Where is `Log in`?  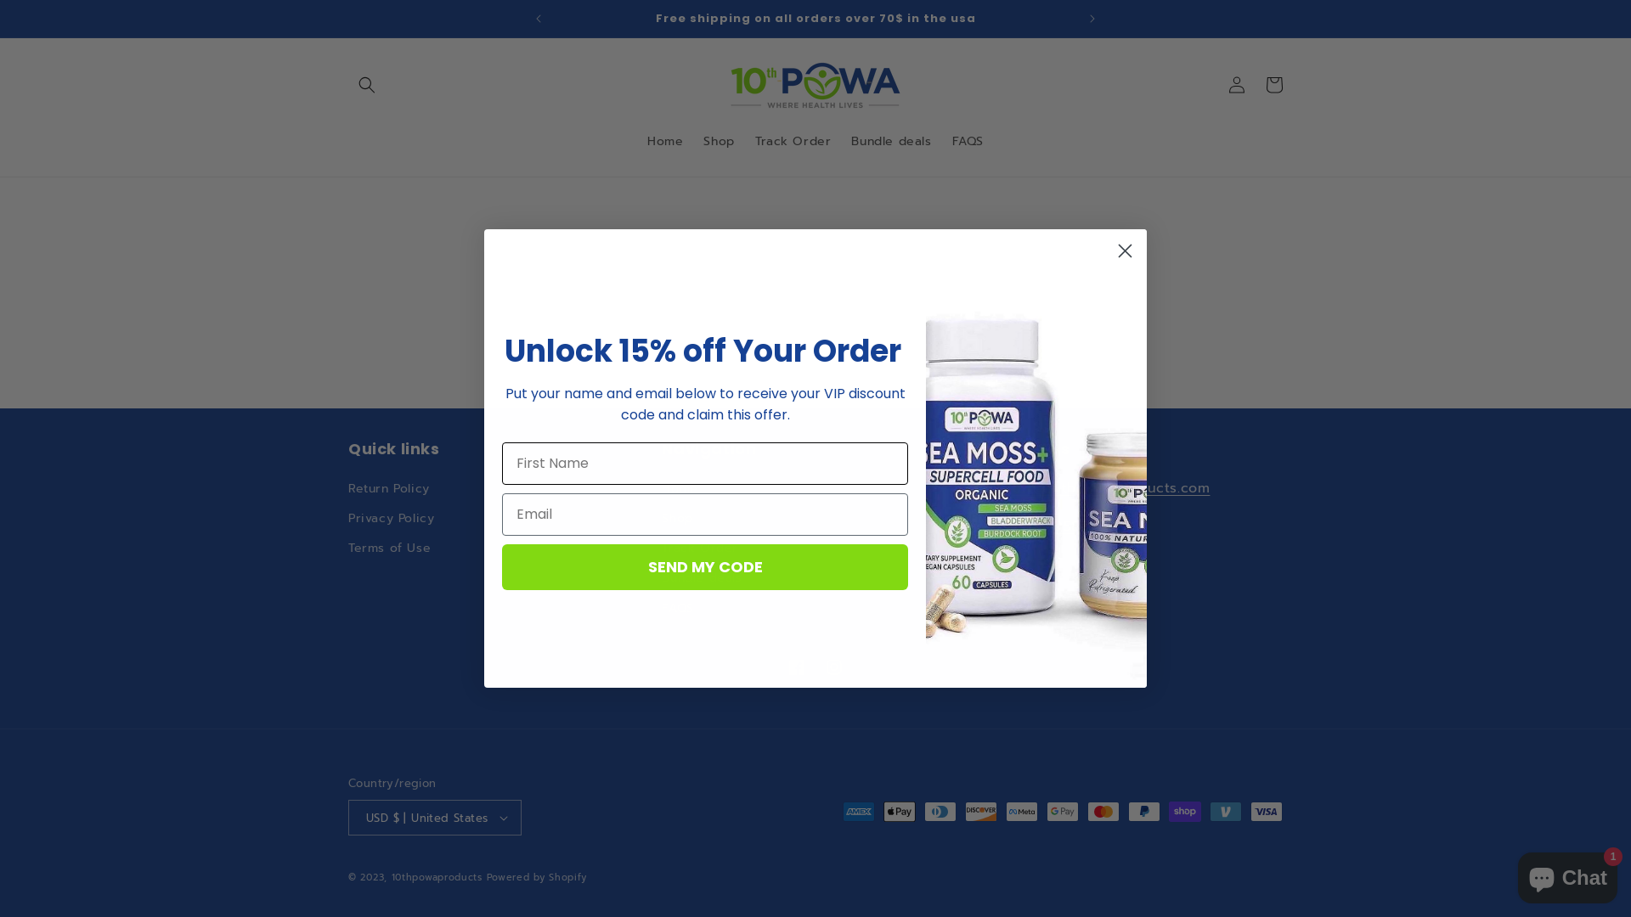 Log in is located at coordinates (1237, 85).